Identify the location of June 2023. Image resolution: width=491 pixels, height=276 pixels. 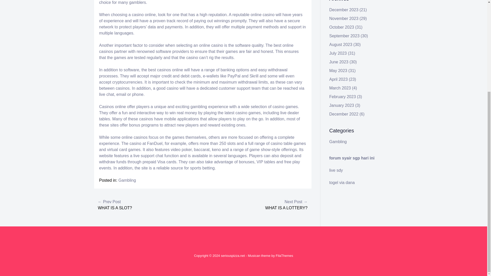
(339, 62).